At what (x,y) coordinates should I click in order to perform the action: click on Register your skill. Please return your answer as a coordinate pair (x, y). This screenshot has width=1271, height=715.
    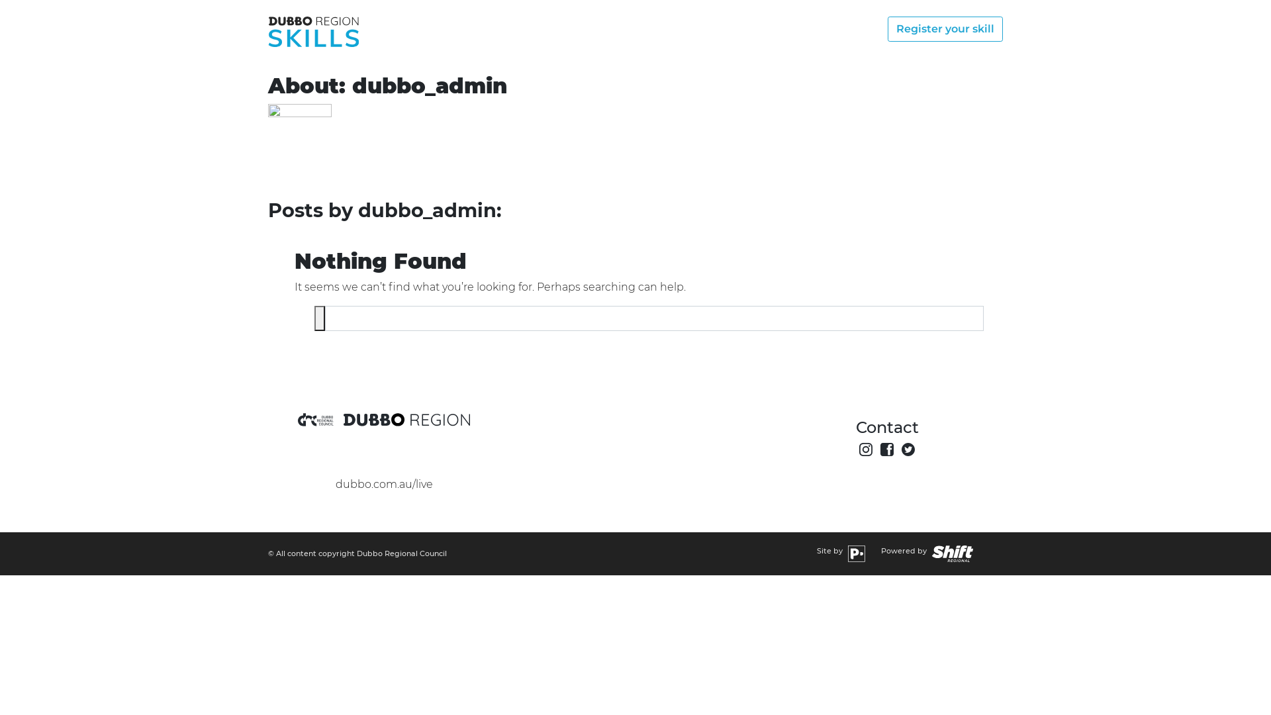
    Looking at the image, I should click on (945, 29).